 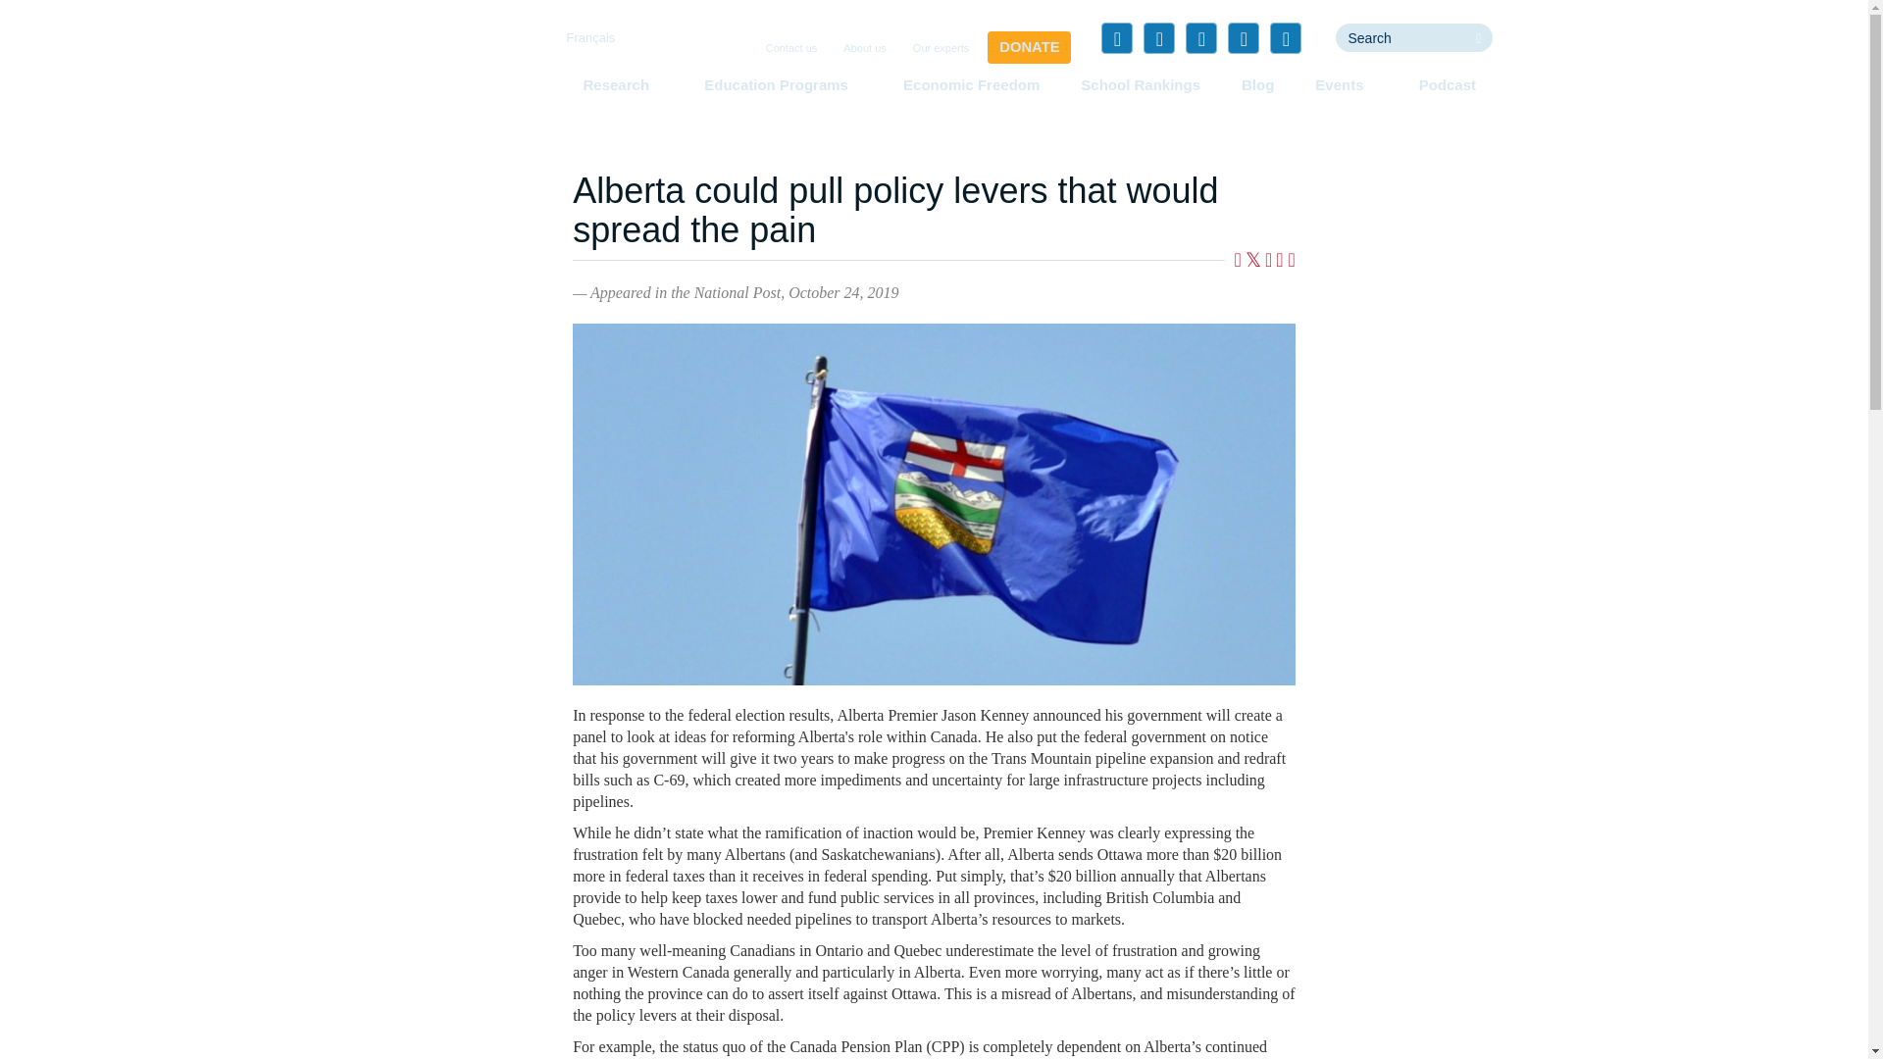 What do you see at coordinates (1159, 37) in the screenshot?
I see `Twitter` at bounding box center [1159, 37].